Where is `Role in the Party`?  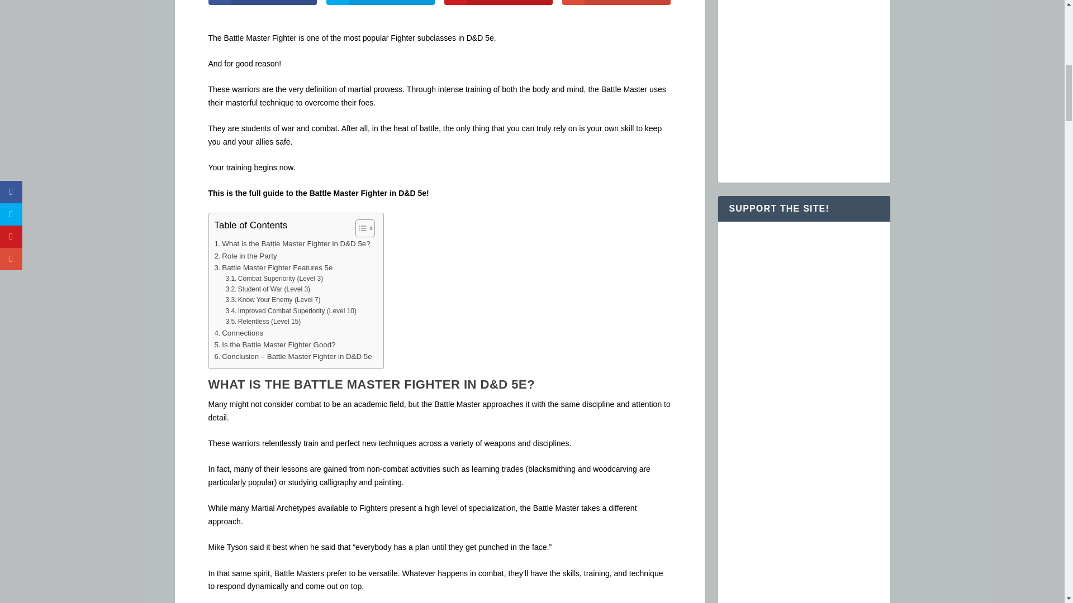 Role in the Party is located at coordinates (246, 256).